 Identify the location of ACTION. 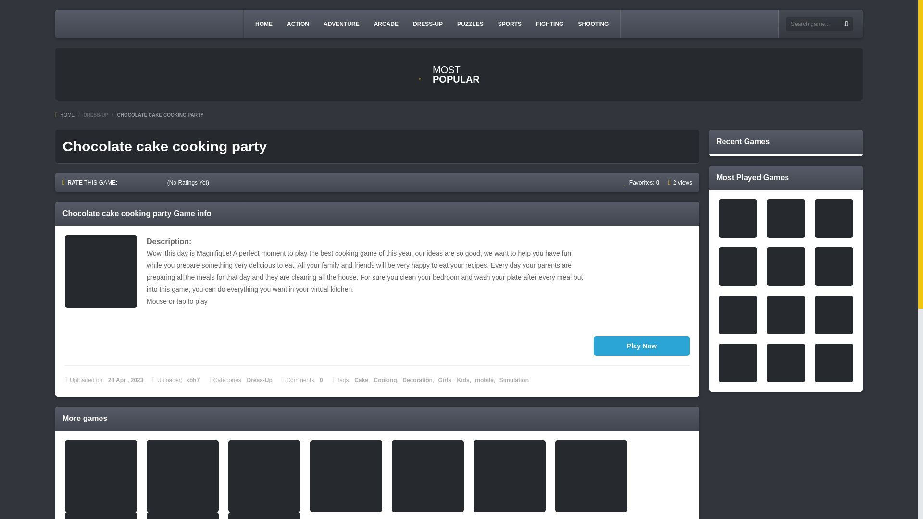
(298, 24).